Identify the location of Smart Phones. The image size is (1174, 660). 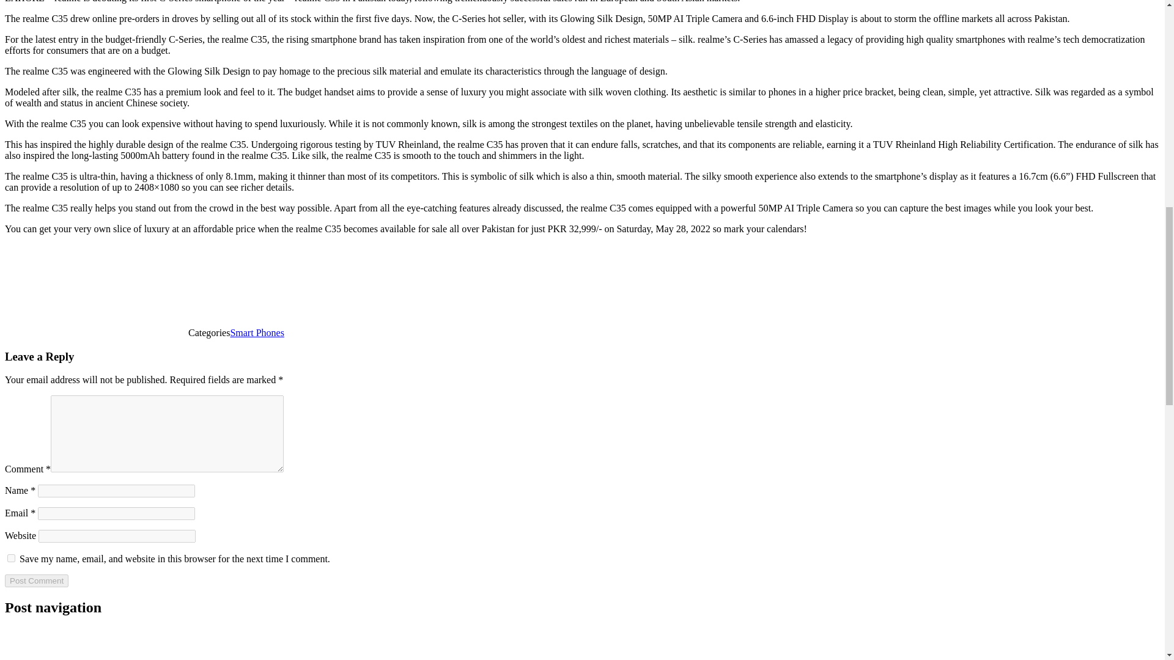
(257, 332).